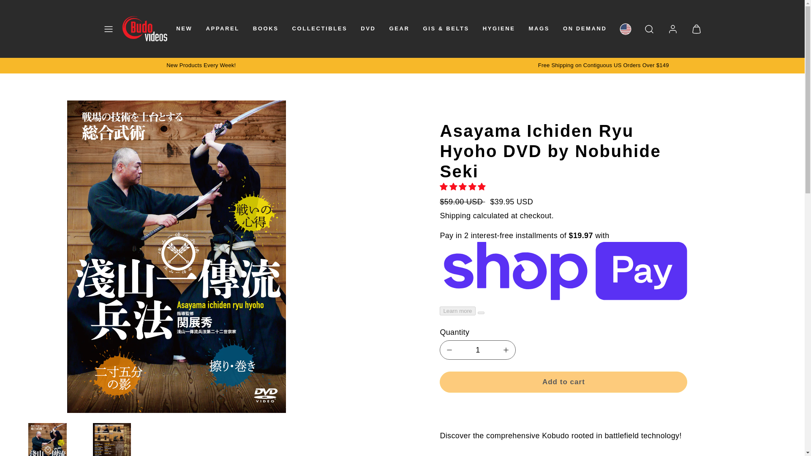  I want to click on SEARCH, so click(649, 29).